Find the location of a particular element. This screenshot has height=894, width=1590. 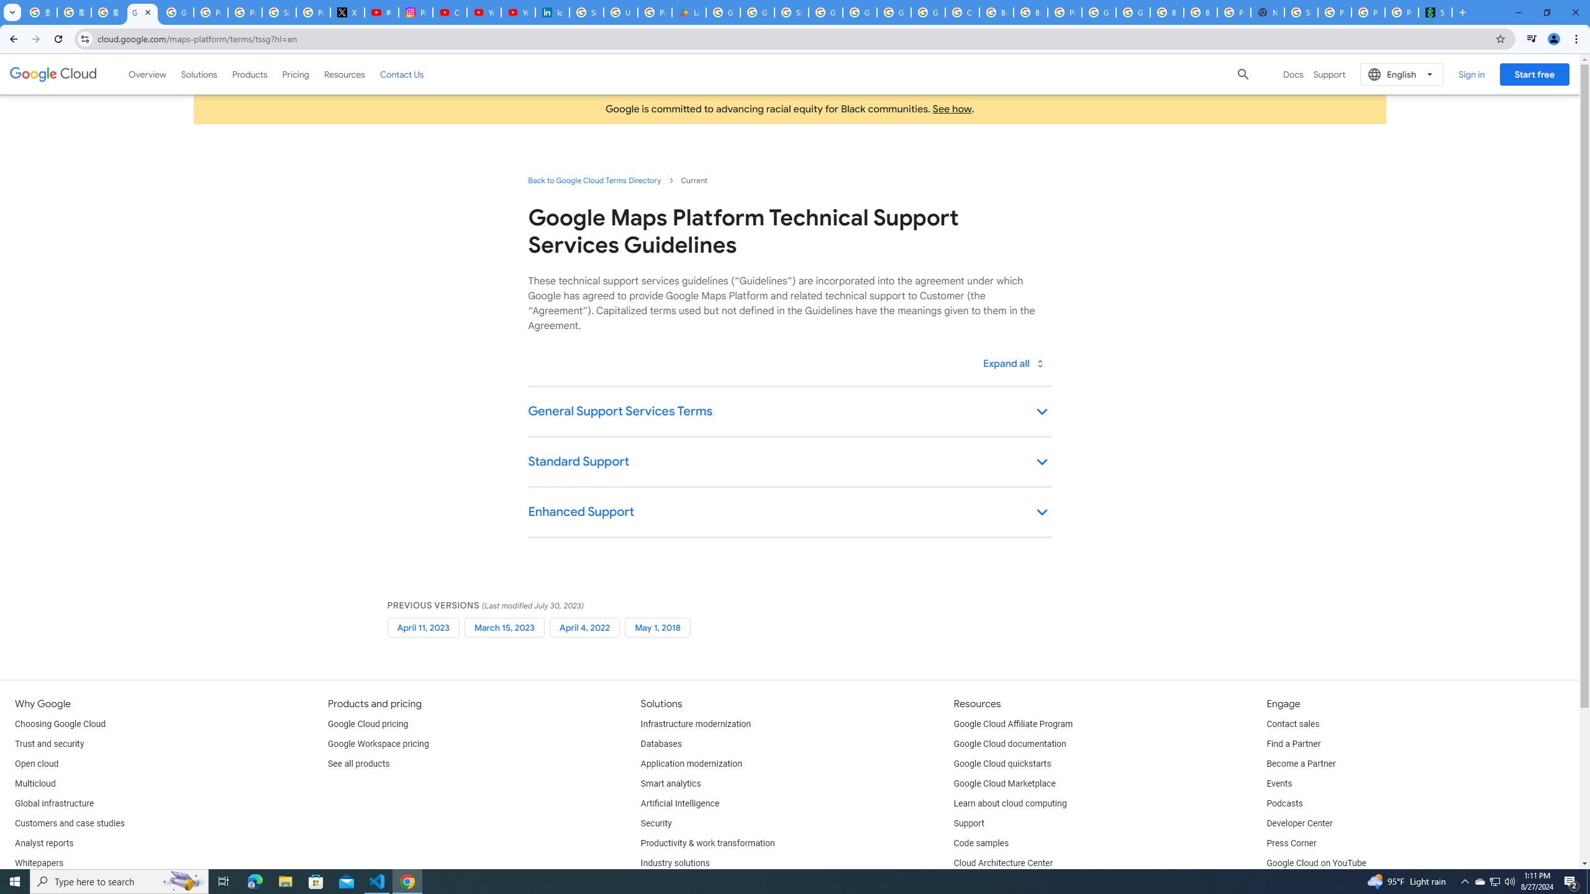

Google Workspace pricing is located at coordinates (378, 744).